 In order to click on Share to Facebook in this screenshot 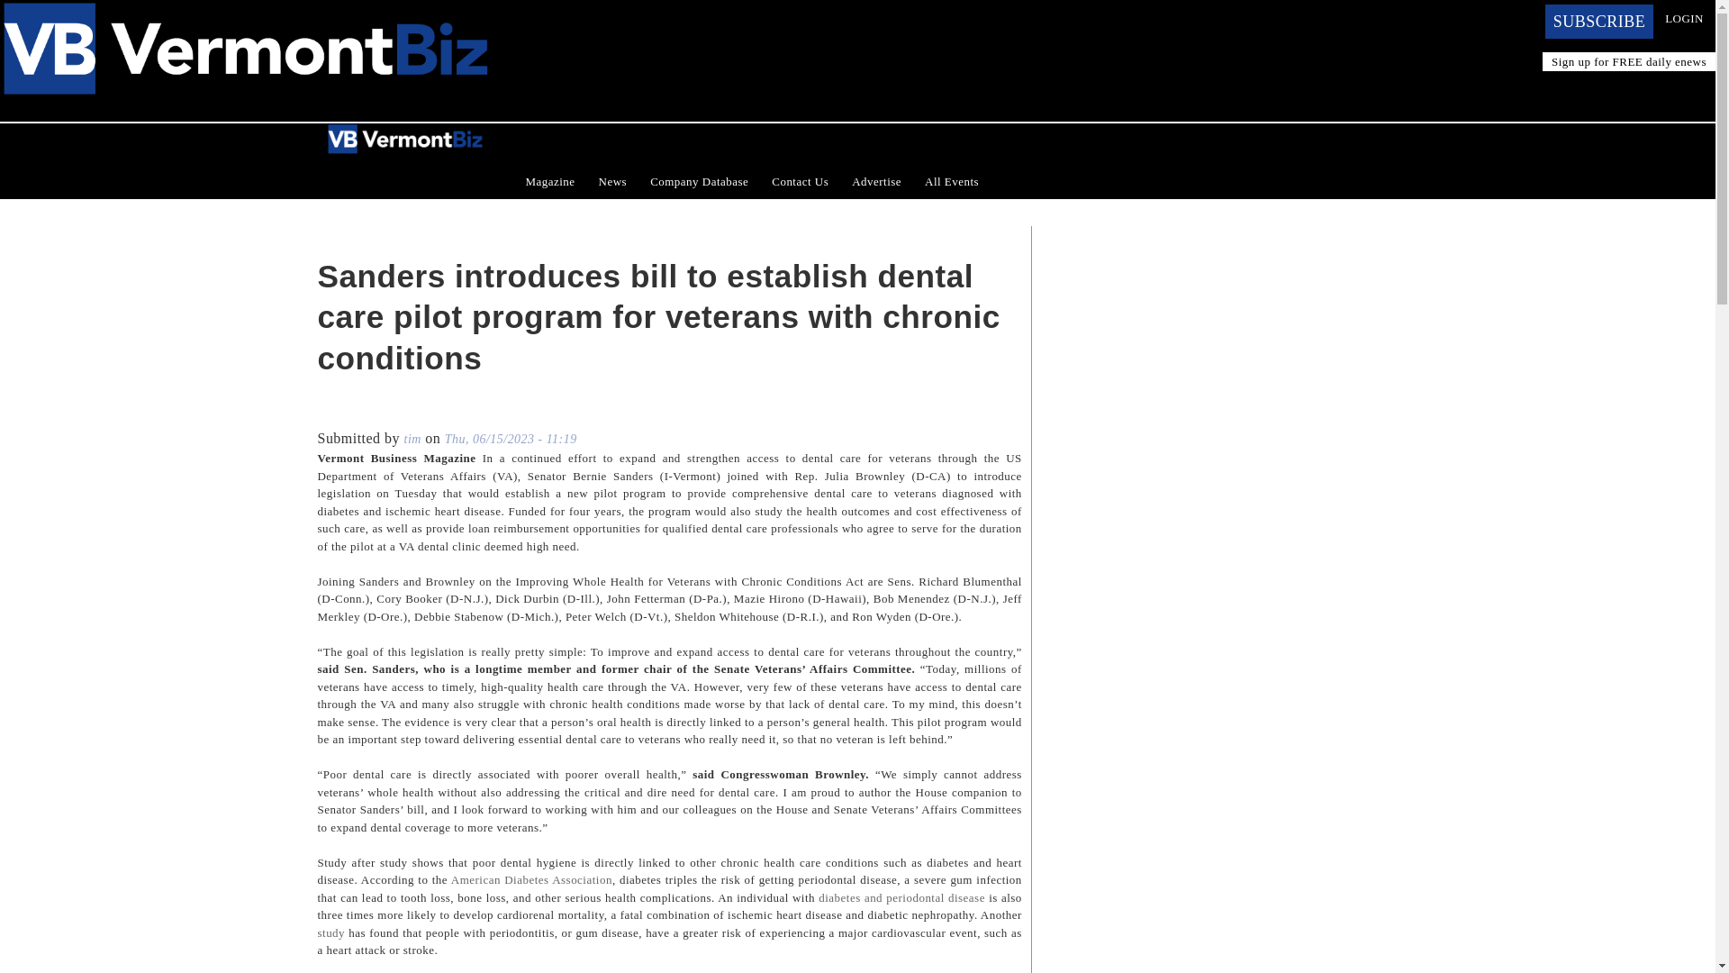, I will do `click(330, 411)`.